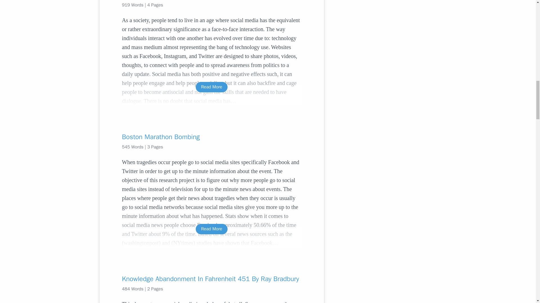 The width and height of the screenshot is (540, 303). Describe the element at coordinates (211, 137) in the screenshot. I see `Boston Marathon Bombing` at that location.